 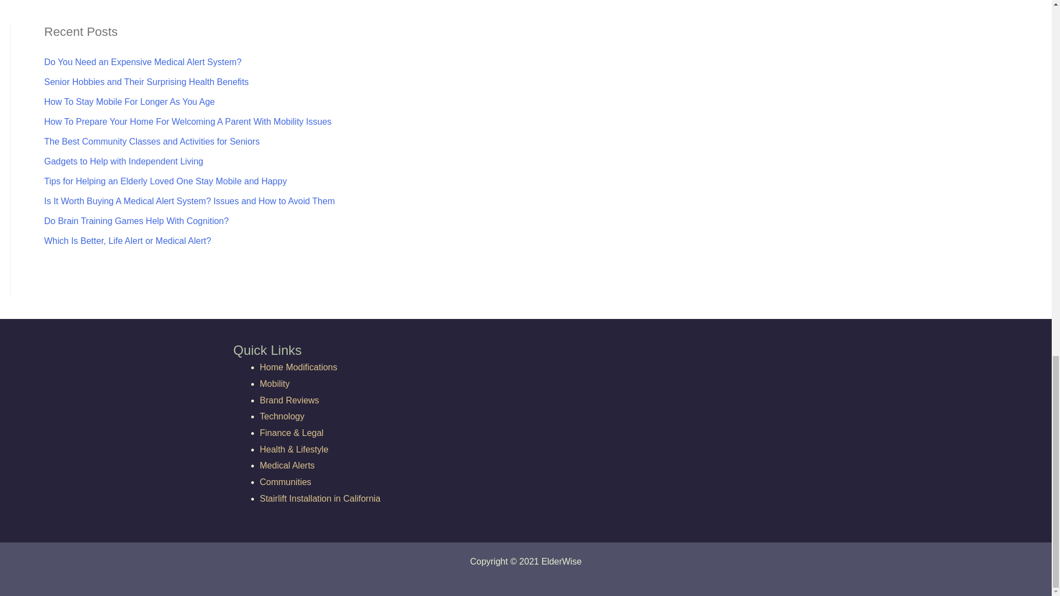 What do you see at coordinates (124, 161) in the screenshot?
I see `Gadgets to Help with Independent Living` at bounding box center [124, 161].